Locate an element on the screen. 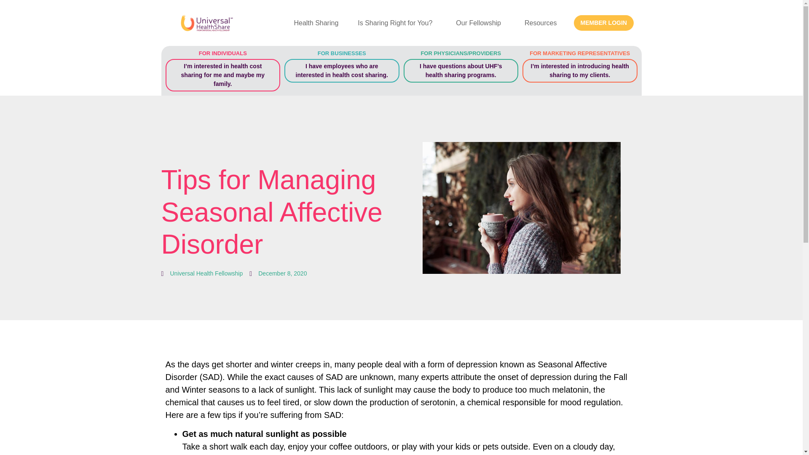  Is Sharing Right for You? is located at coordinates (397, 23).